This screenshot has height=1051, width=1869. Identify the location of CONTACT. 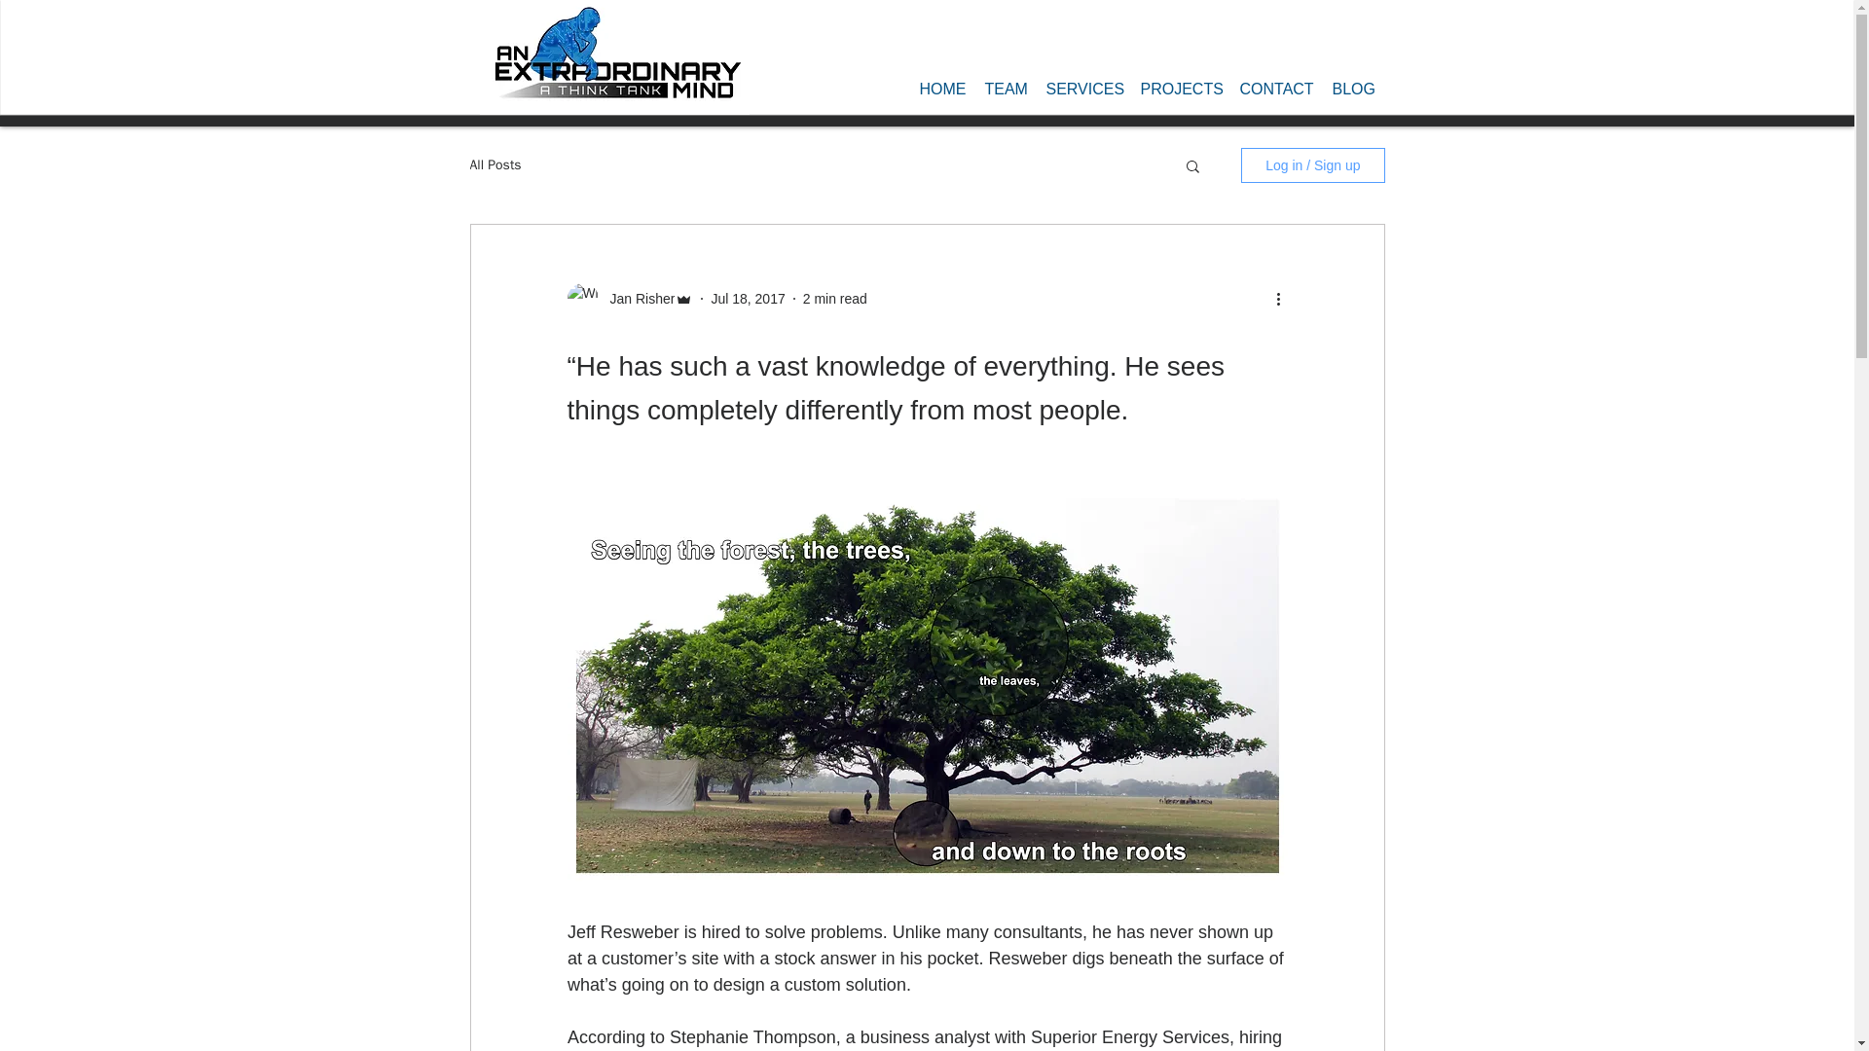
(1276, 88).